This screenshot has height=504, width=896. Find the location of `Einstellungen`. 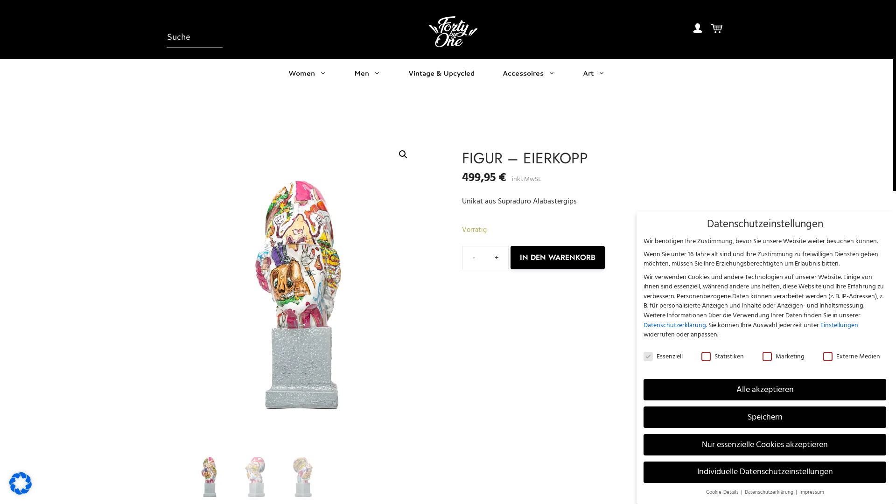

Einstellungen is located at coordinates (839, 325).